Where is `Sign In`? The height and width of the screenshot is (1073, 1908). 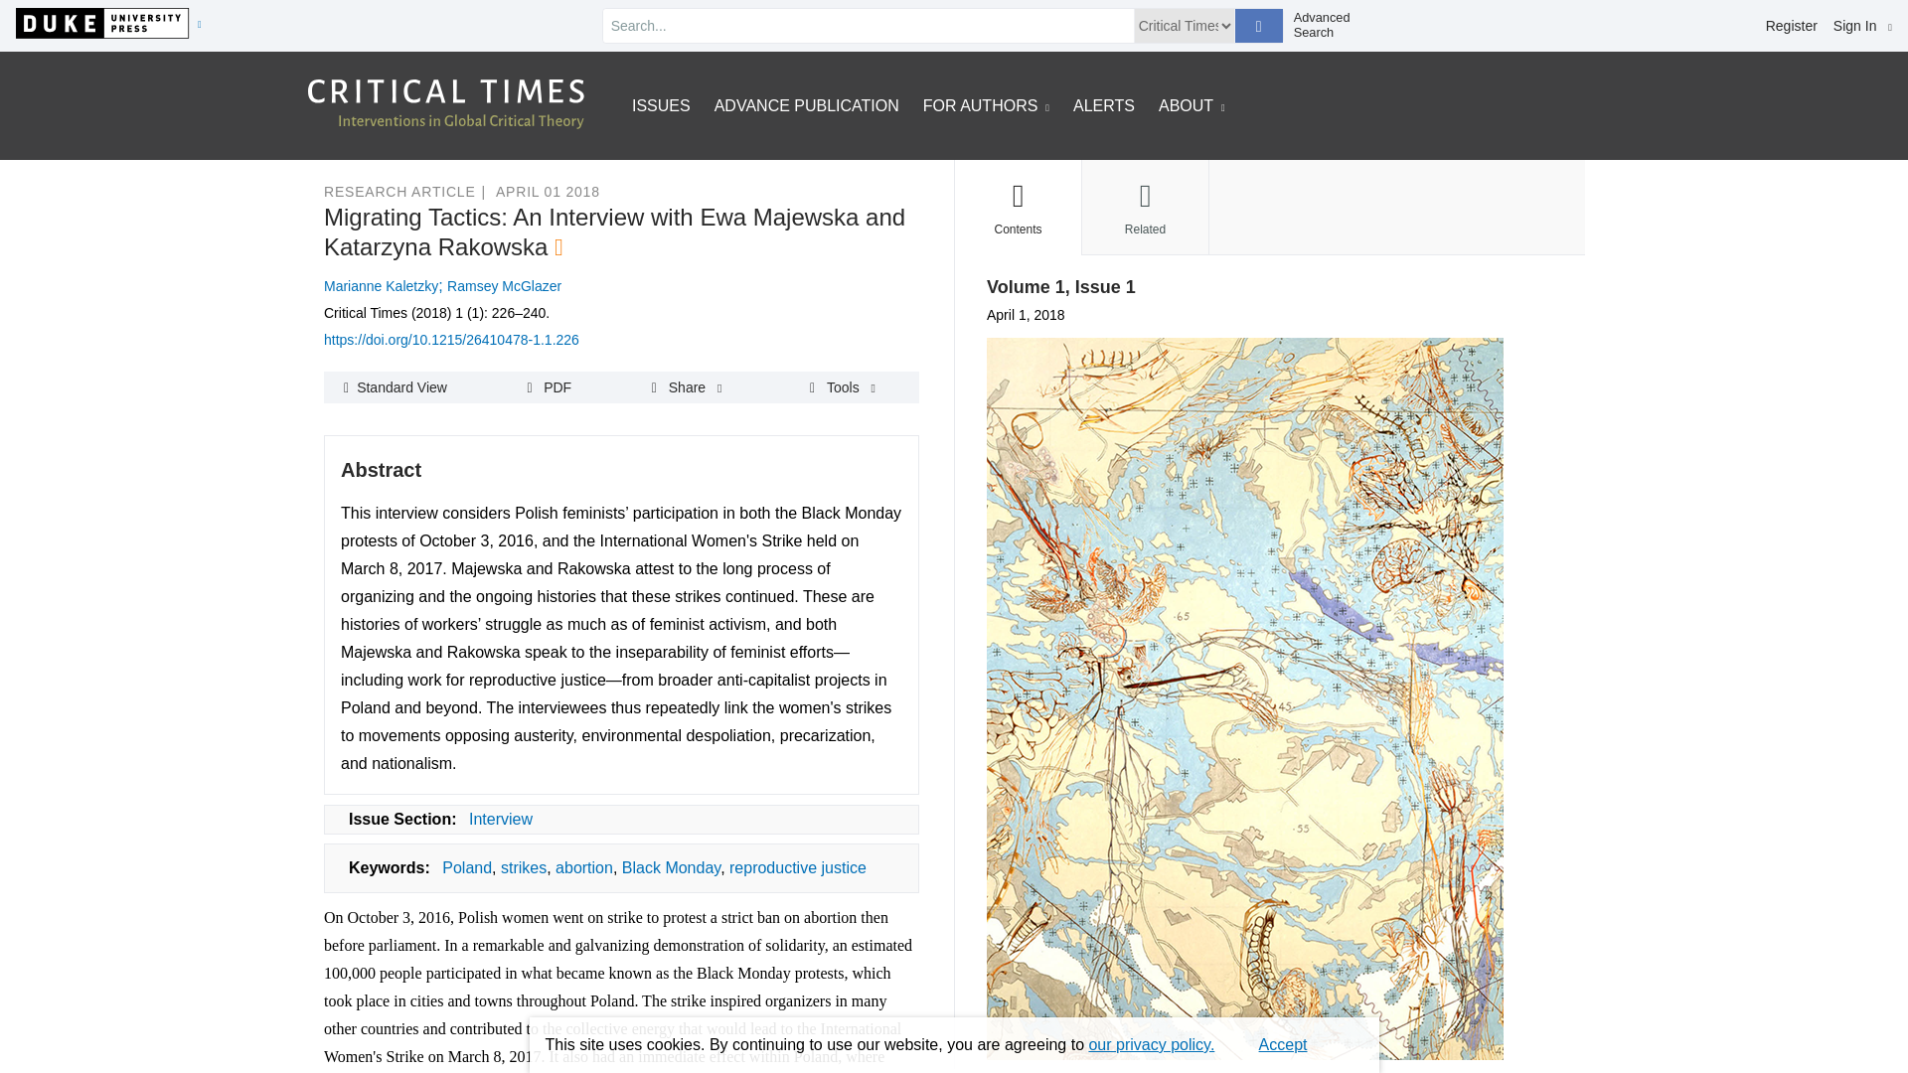 Sign In is located at coordinates (1862, 26).